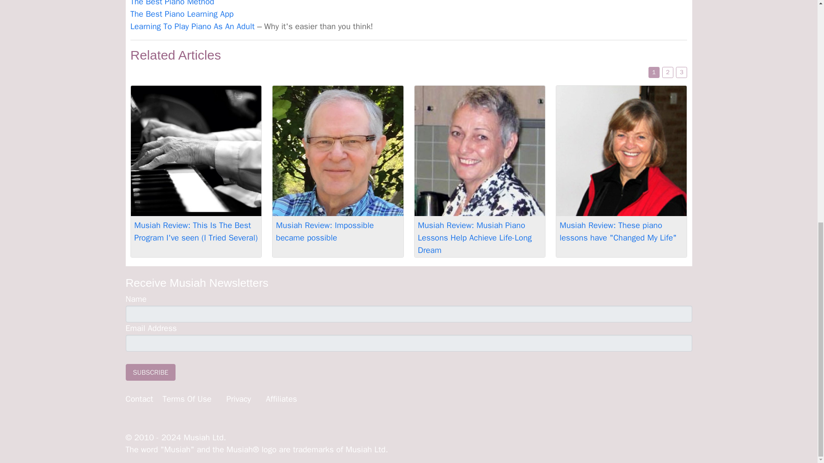 This screenshot has height=463, width=824. Describe the element at coordinates (182, 14) in the screenshot. I see `Best Piano Learning App` at that location.